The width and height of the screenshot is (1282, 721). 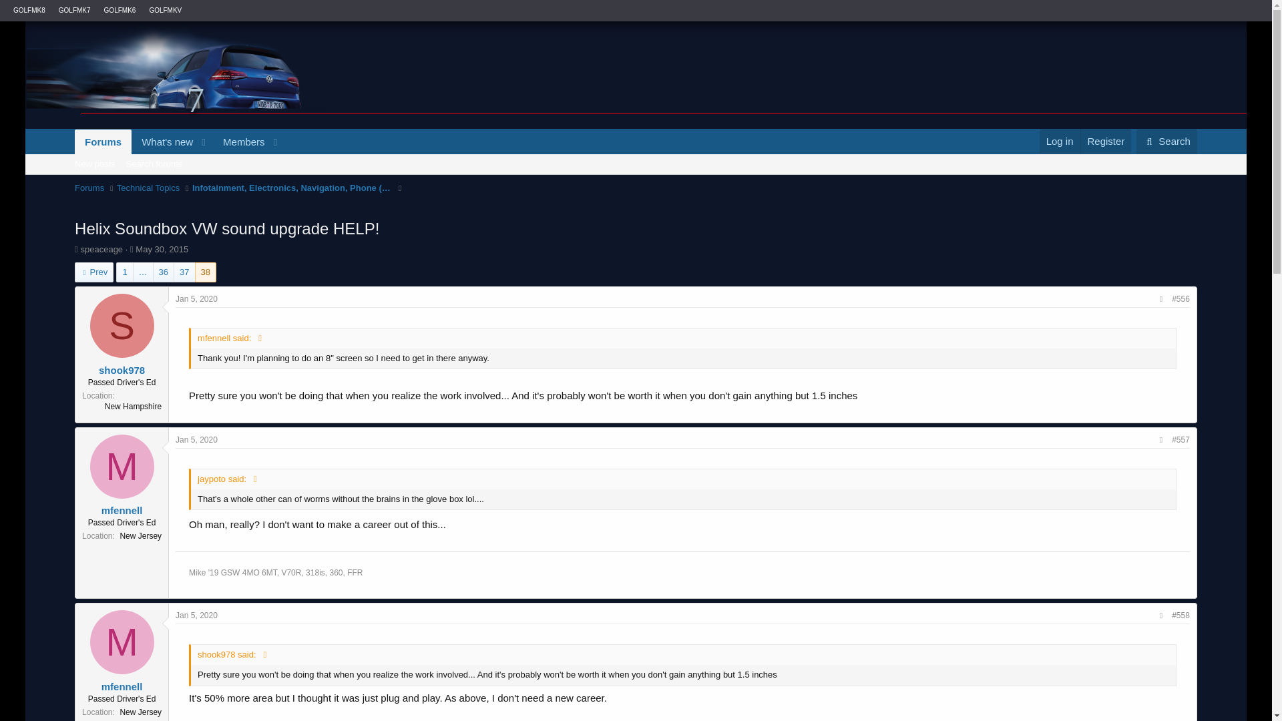 What do you see at coordinates (196, 615) in the screenshot?
I see `Jan 5, 2020 at 9:38 AM` at bounding box center [196, 615].